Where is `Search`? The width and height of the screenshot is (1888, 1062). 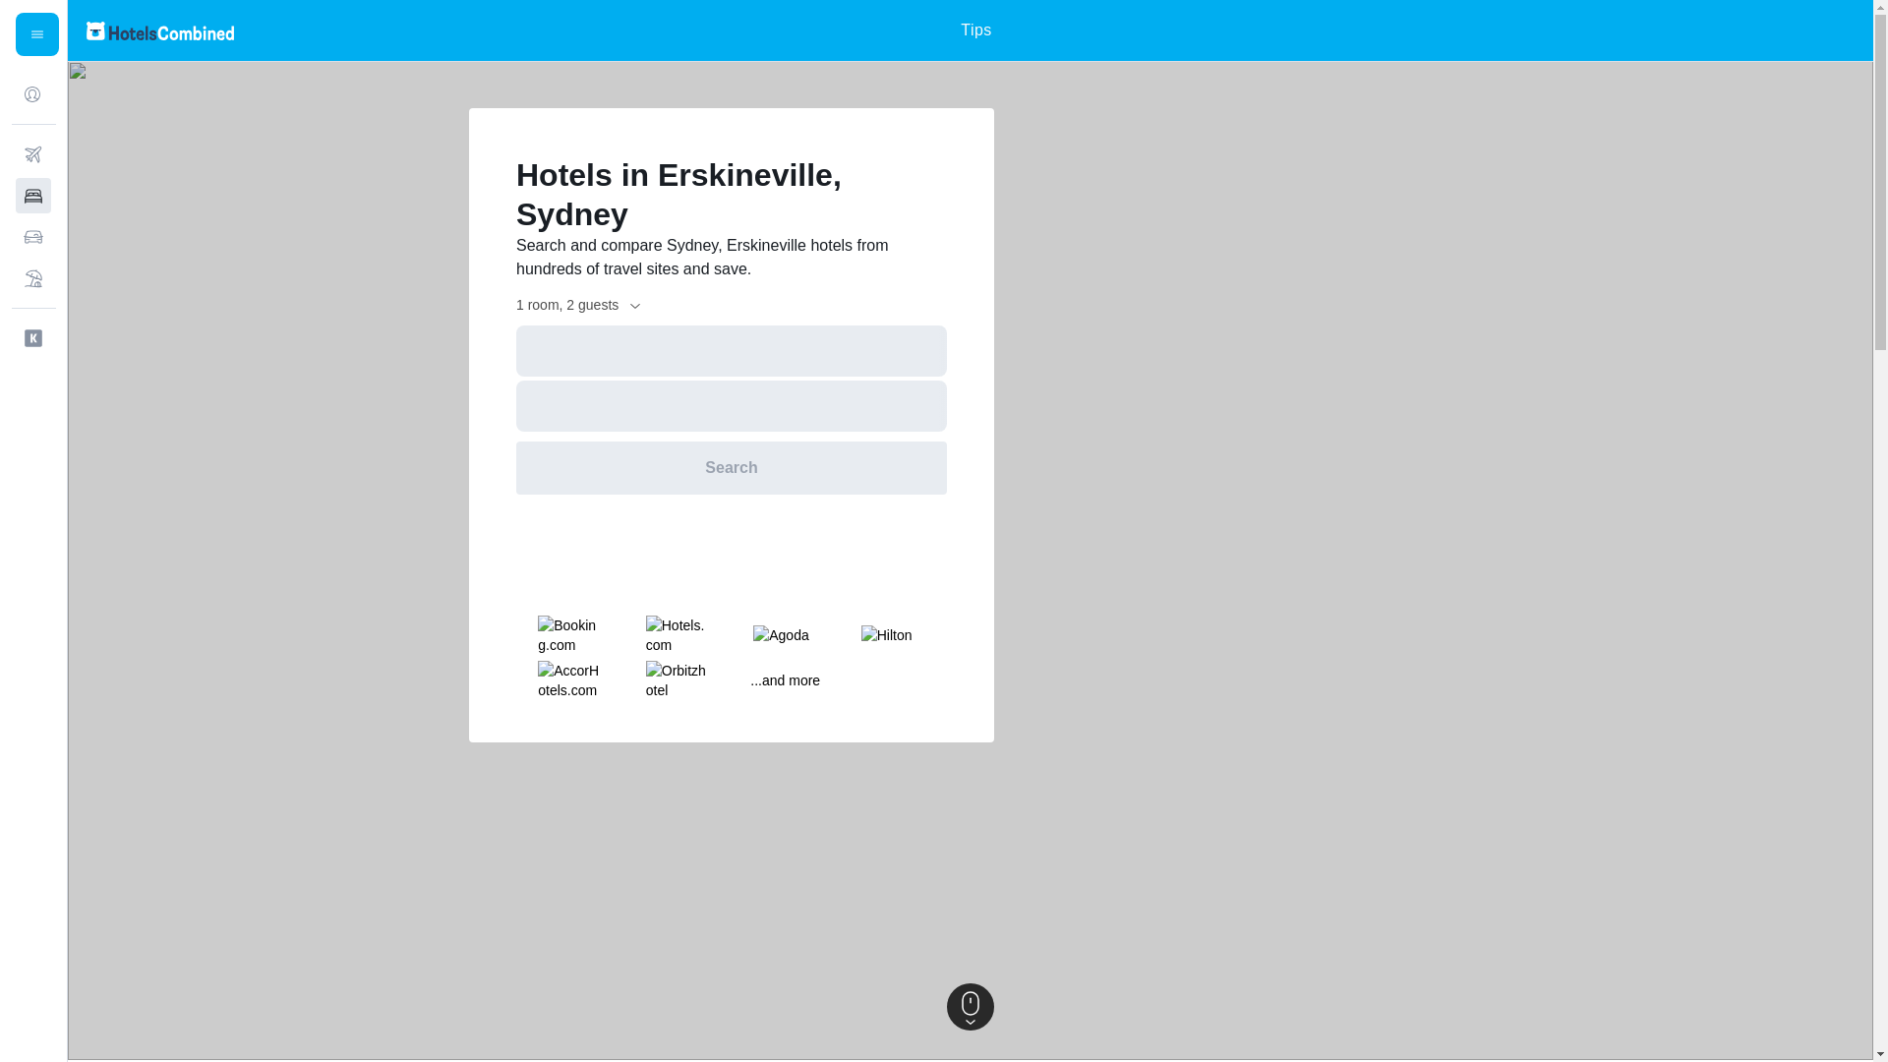
Search is located at coordinates (732, 468).